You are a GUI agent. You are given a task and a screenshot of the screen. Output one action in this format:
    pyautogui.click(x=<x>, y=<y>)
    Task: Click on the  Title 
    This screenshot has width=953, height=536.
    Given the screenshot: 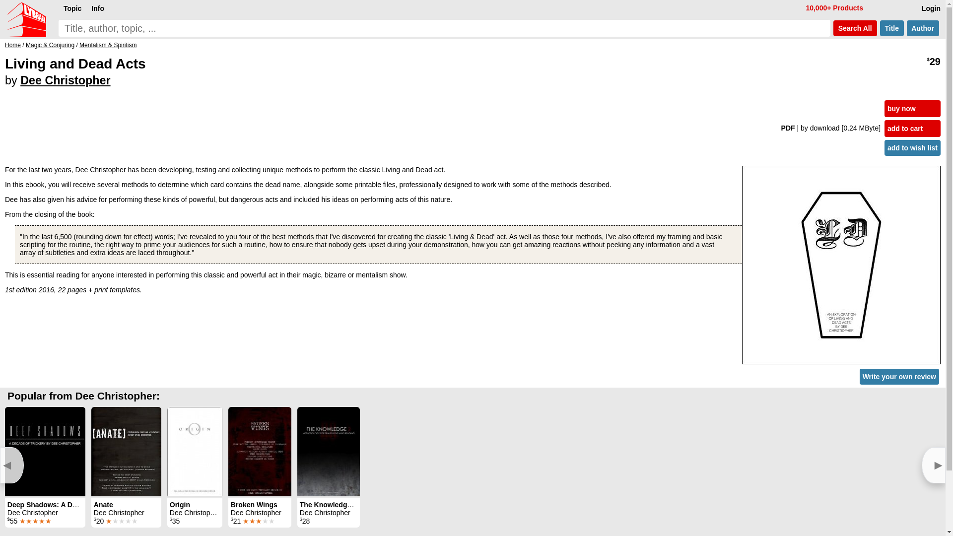 What is the action you would take?
    pyautogui.click(x=891, y=28)
    